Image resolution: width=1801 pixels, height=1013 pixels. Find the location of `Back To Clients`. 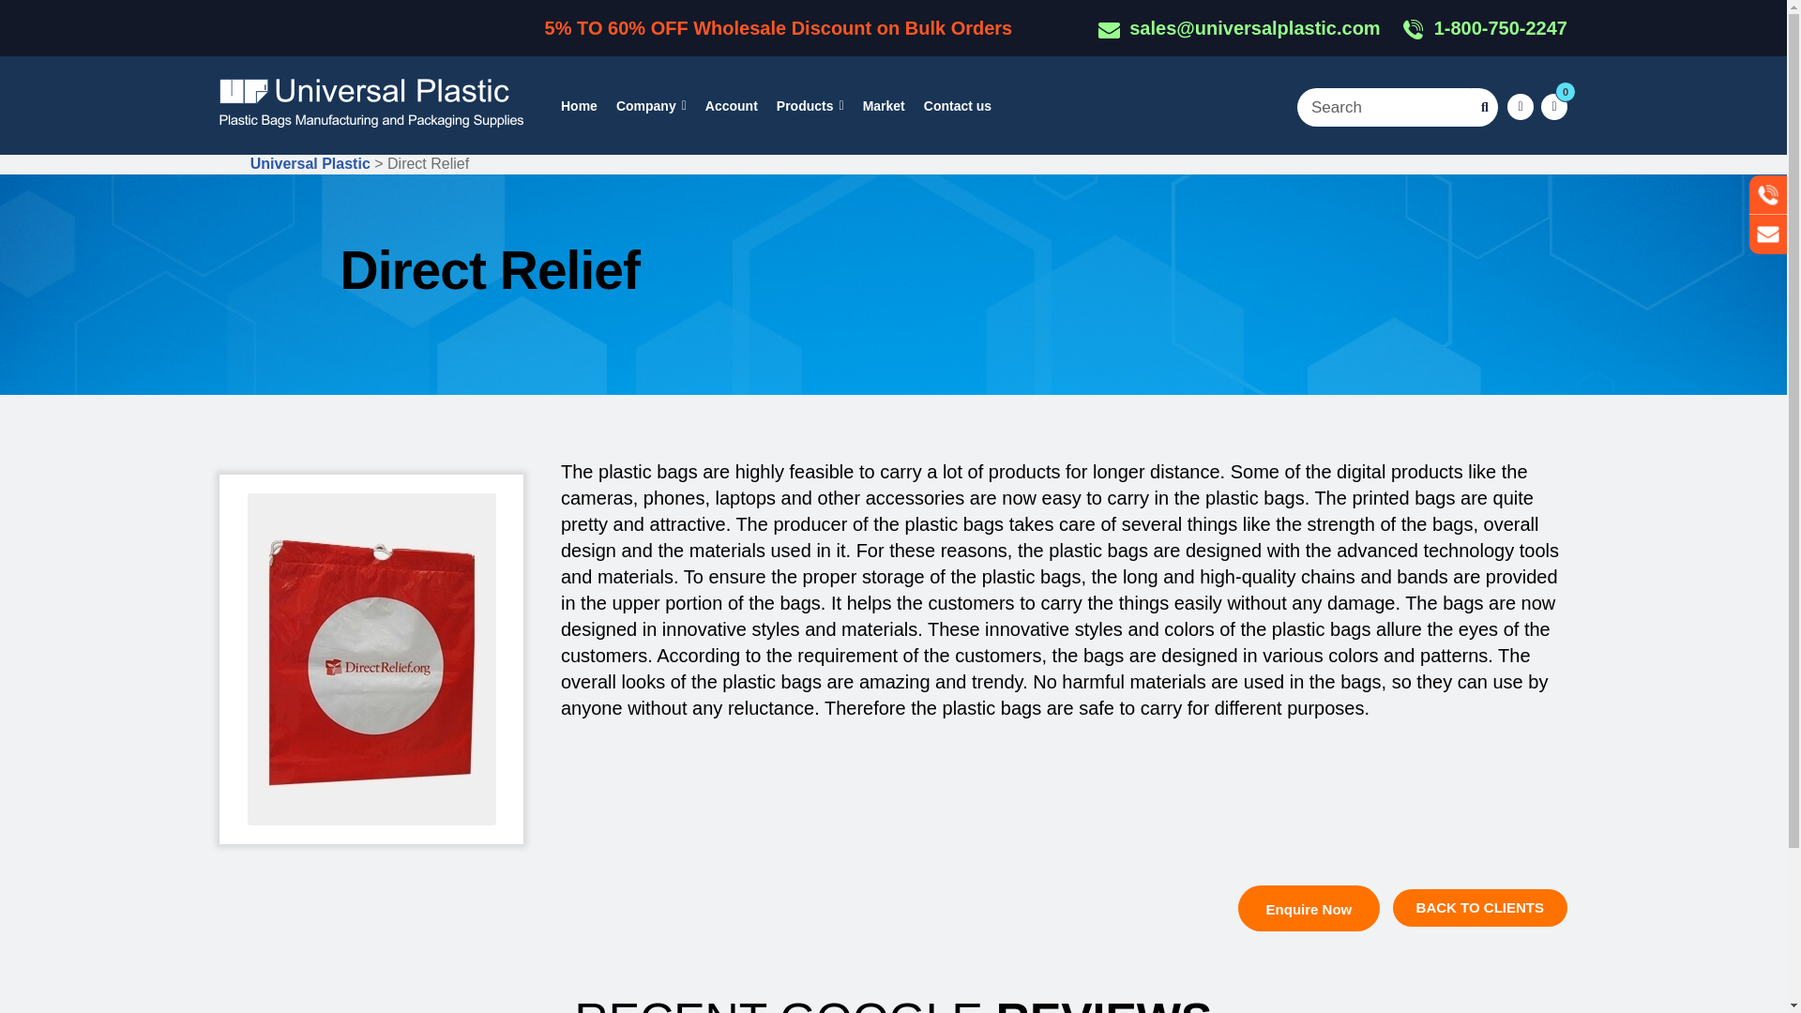

Back To Clients is located at coordinates (1479, 908).